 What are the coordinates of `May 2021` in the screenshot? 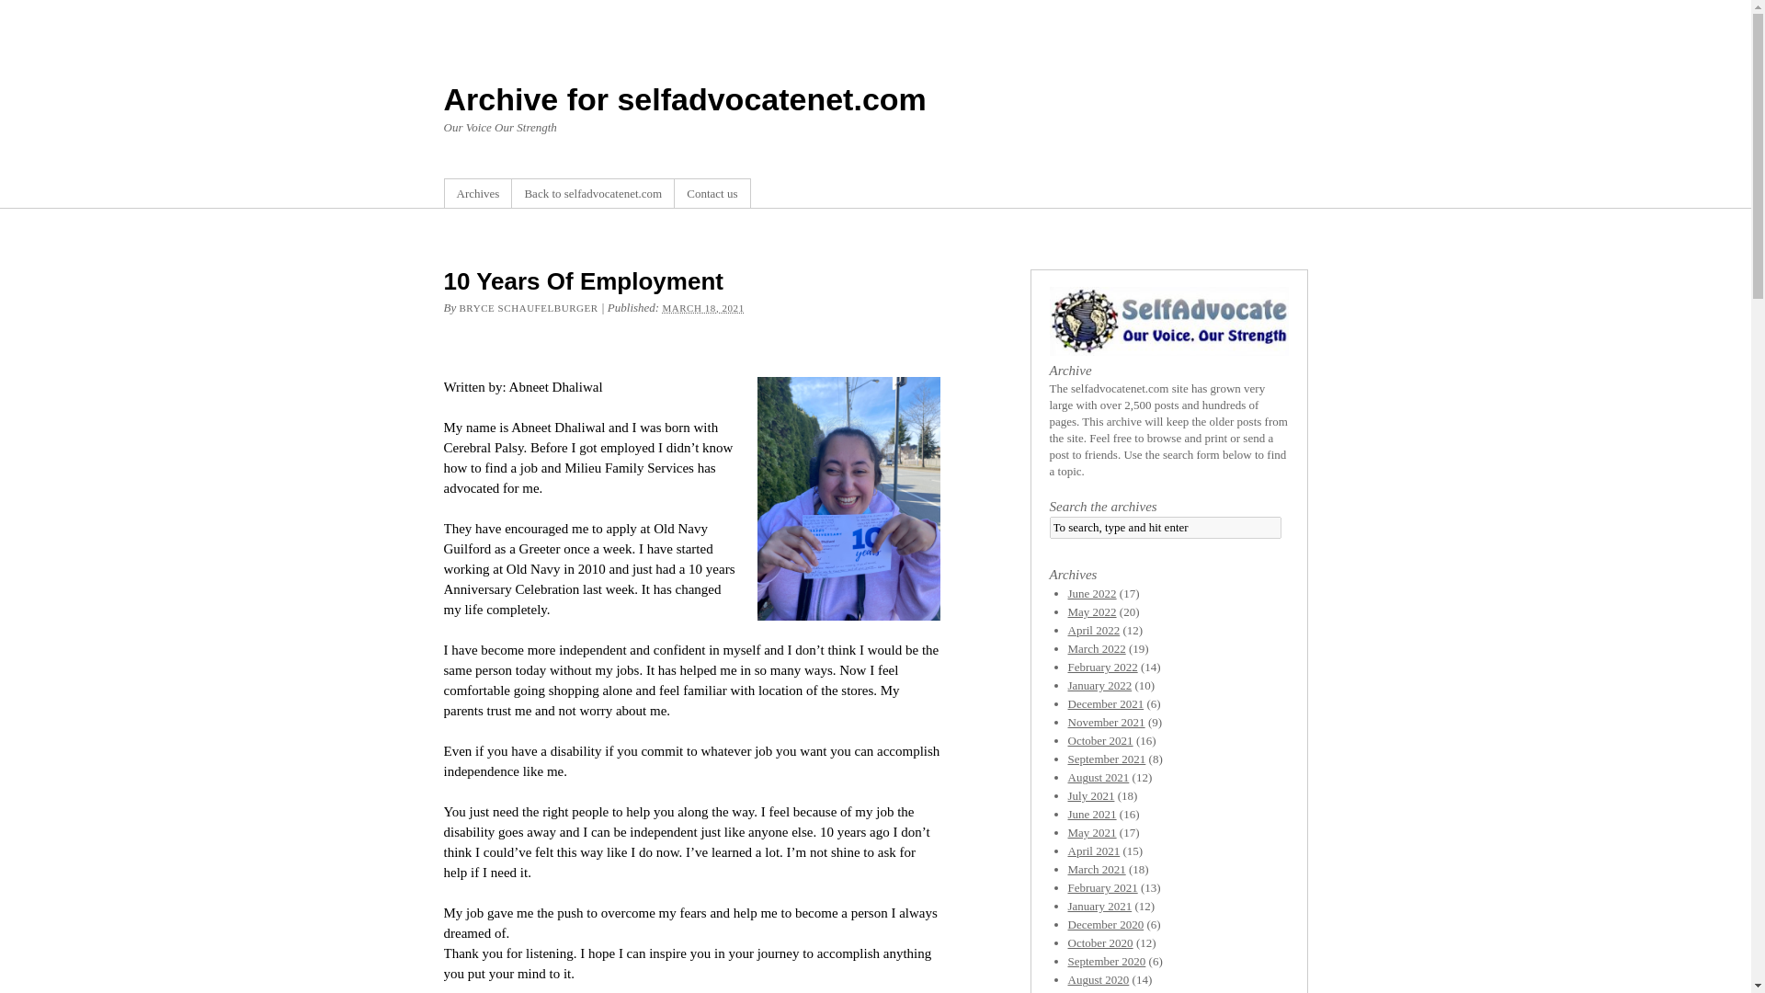 It's located at (1092, 831).